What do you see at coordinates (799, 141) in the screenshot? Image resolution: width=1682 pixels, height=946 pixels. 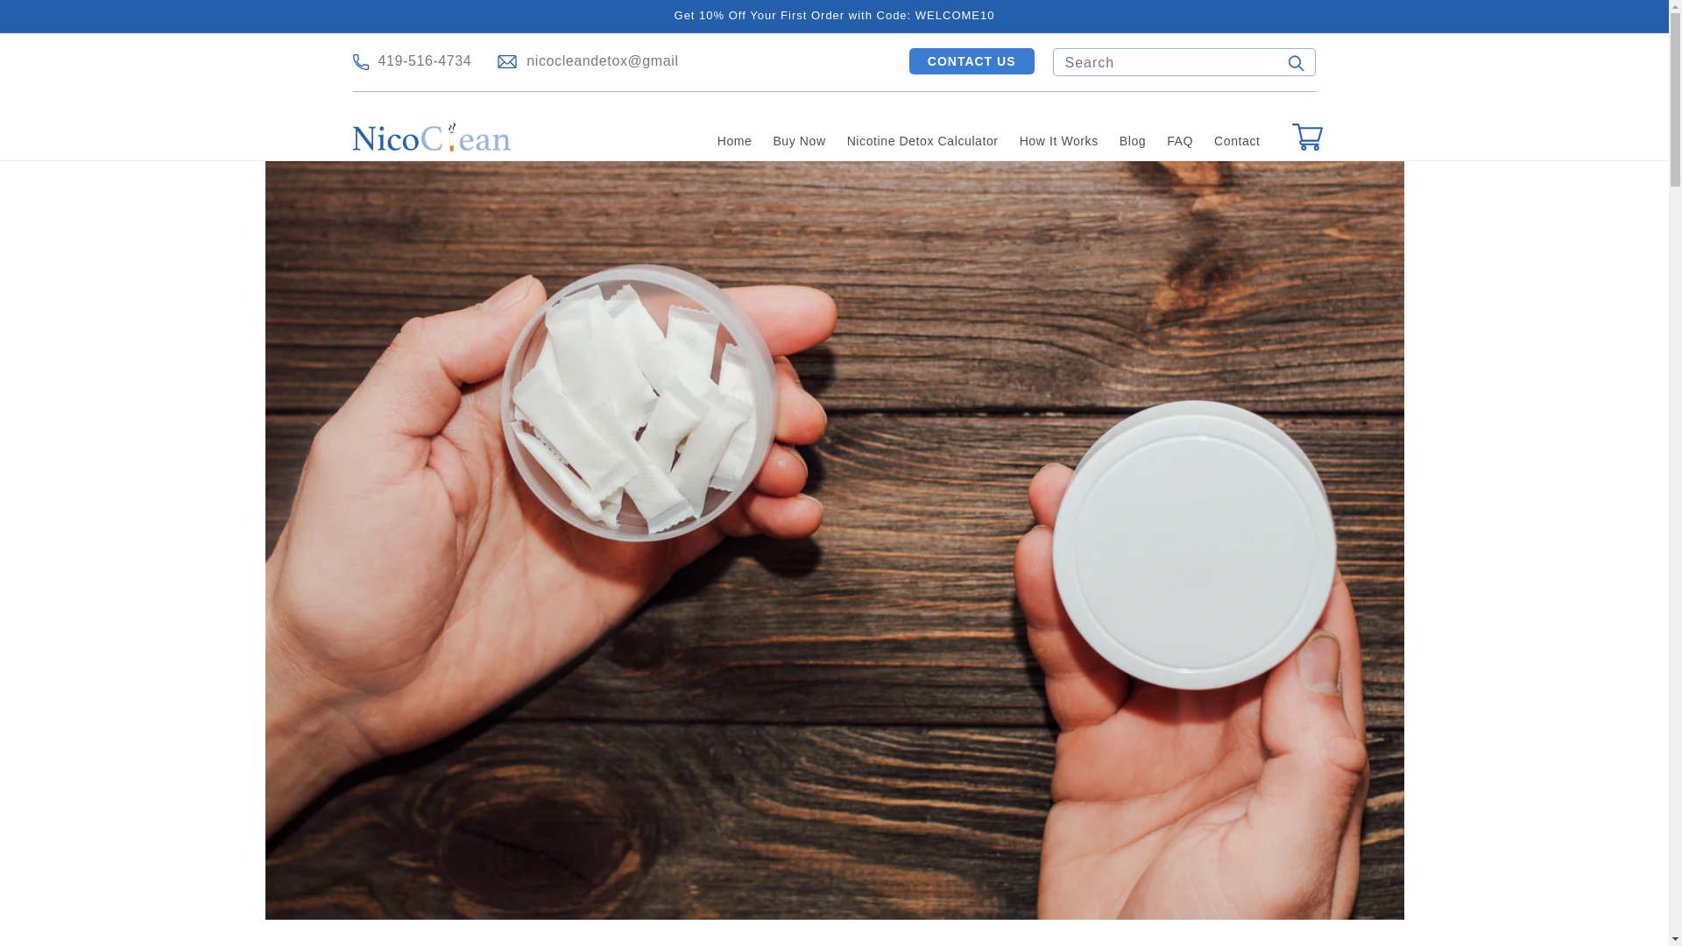 I see `Buy Now` at bounding box center [799, 141].